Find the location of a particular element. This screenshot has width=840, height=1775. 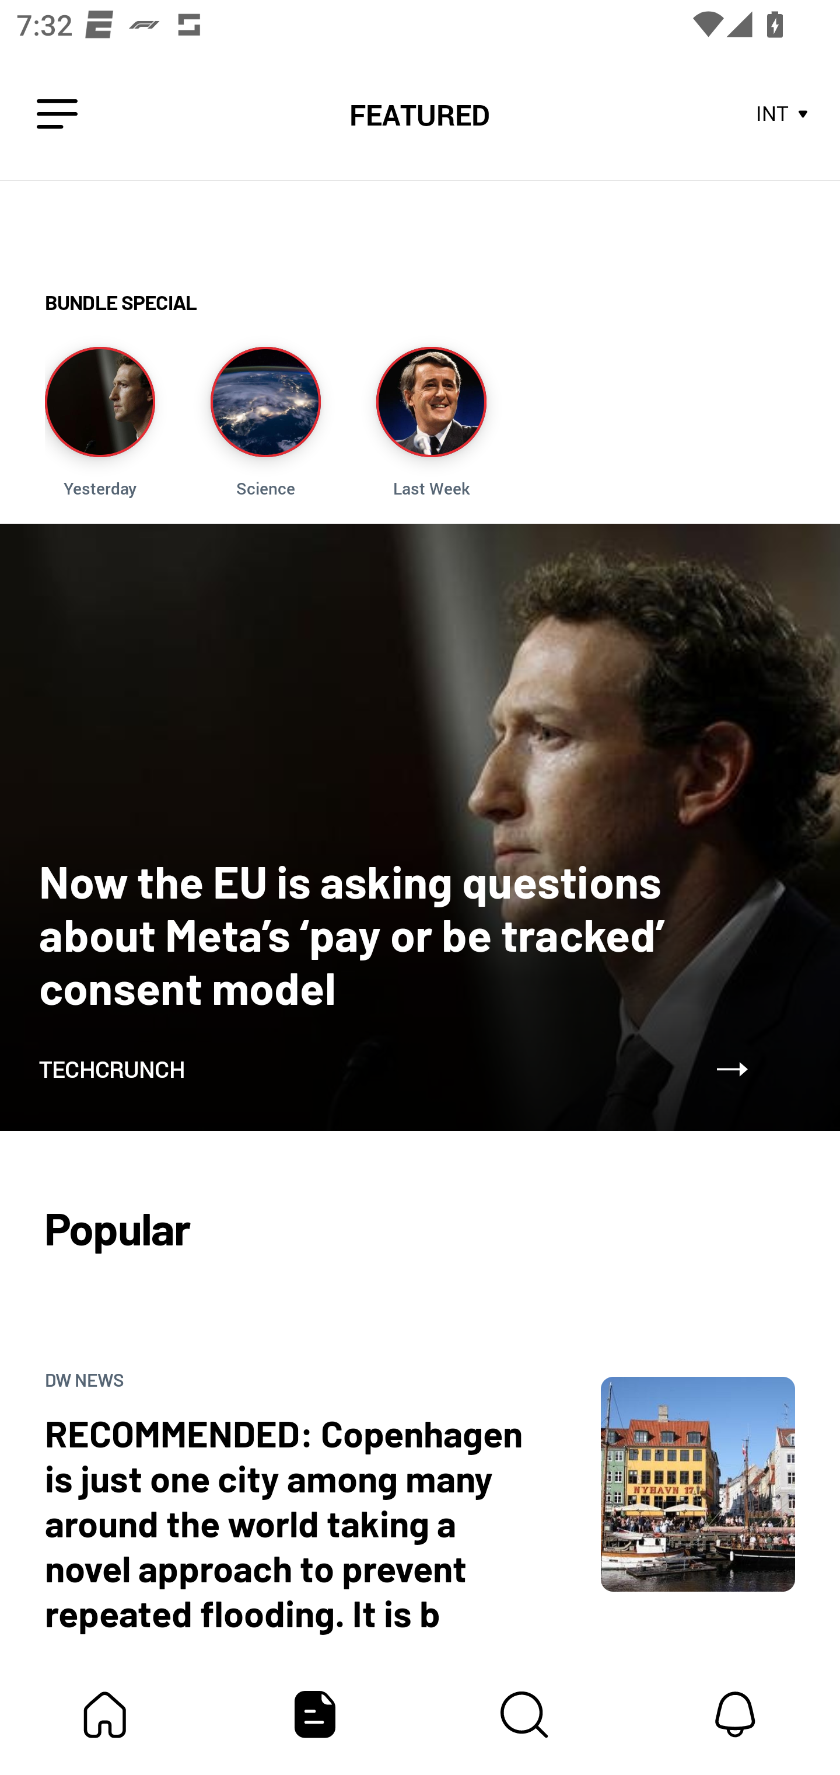

Story Image Yesterday is located at coordinates (100, 422).